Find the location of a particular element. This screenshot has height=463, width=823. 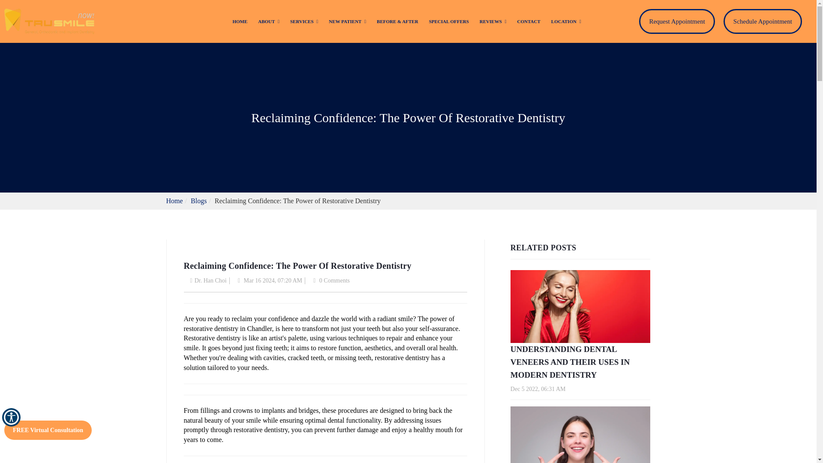

Make an Appointment is located at coordinates (676, 21).